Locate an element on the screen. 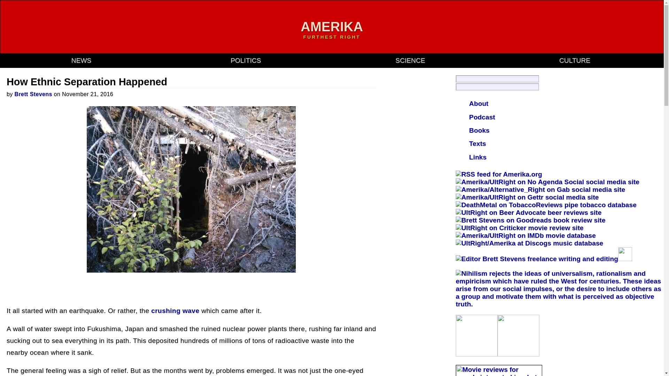 This screenshot has height=376, width=669. UltRight on Criticker is located at coordinates (519, 228).